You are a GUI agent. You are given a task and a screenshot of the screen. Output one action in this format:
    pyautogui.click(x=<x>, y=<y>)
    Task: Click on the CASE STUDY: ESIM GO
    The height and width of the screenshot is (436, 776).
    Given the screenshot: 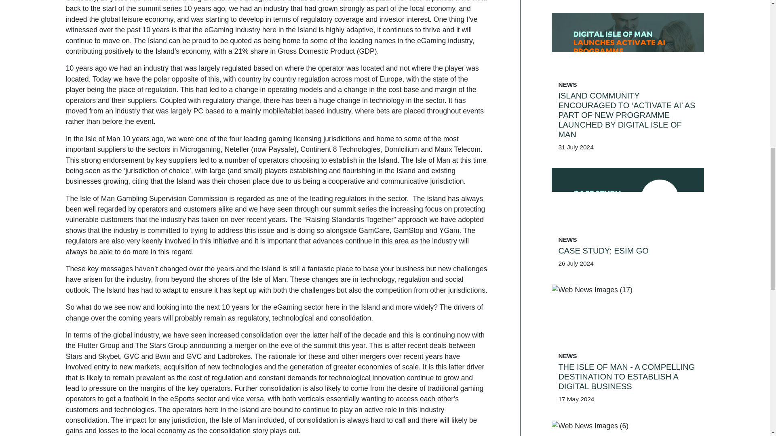 What is the action you would take?
    pyautogui.click(x=628, y=129)
    